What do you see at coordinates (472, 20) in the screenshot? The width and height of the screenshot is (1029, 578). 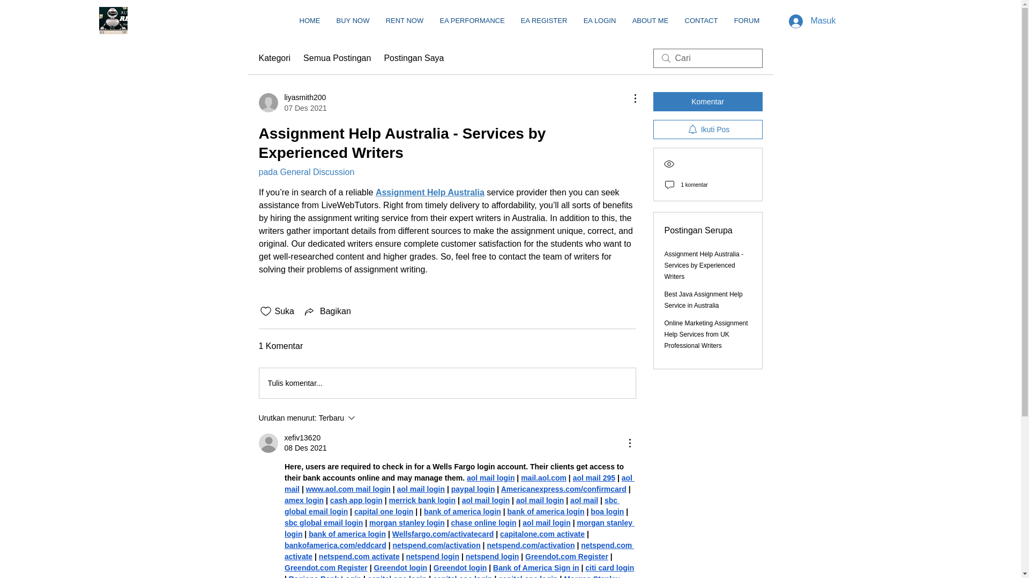 I see `EA PERFORMANCE` at bounding box center [472, 20].